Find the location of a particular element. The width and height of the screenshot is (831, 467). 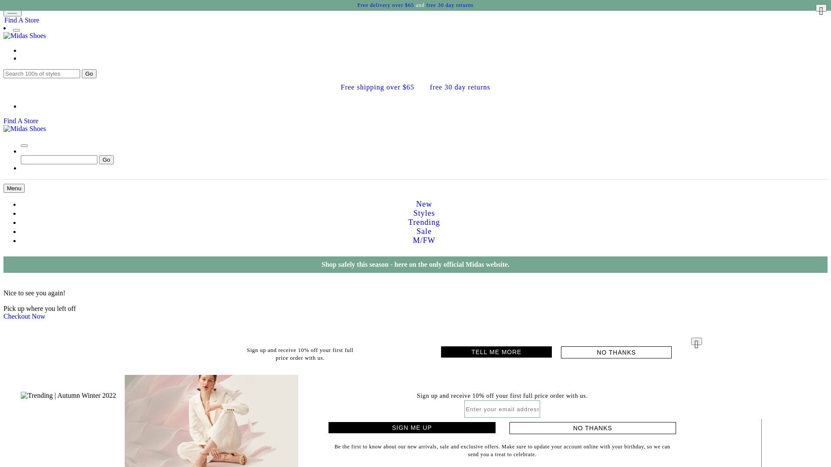

Find A Store is located at coordinates (21, 121).